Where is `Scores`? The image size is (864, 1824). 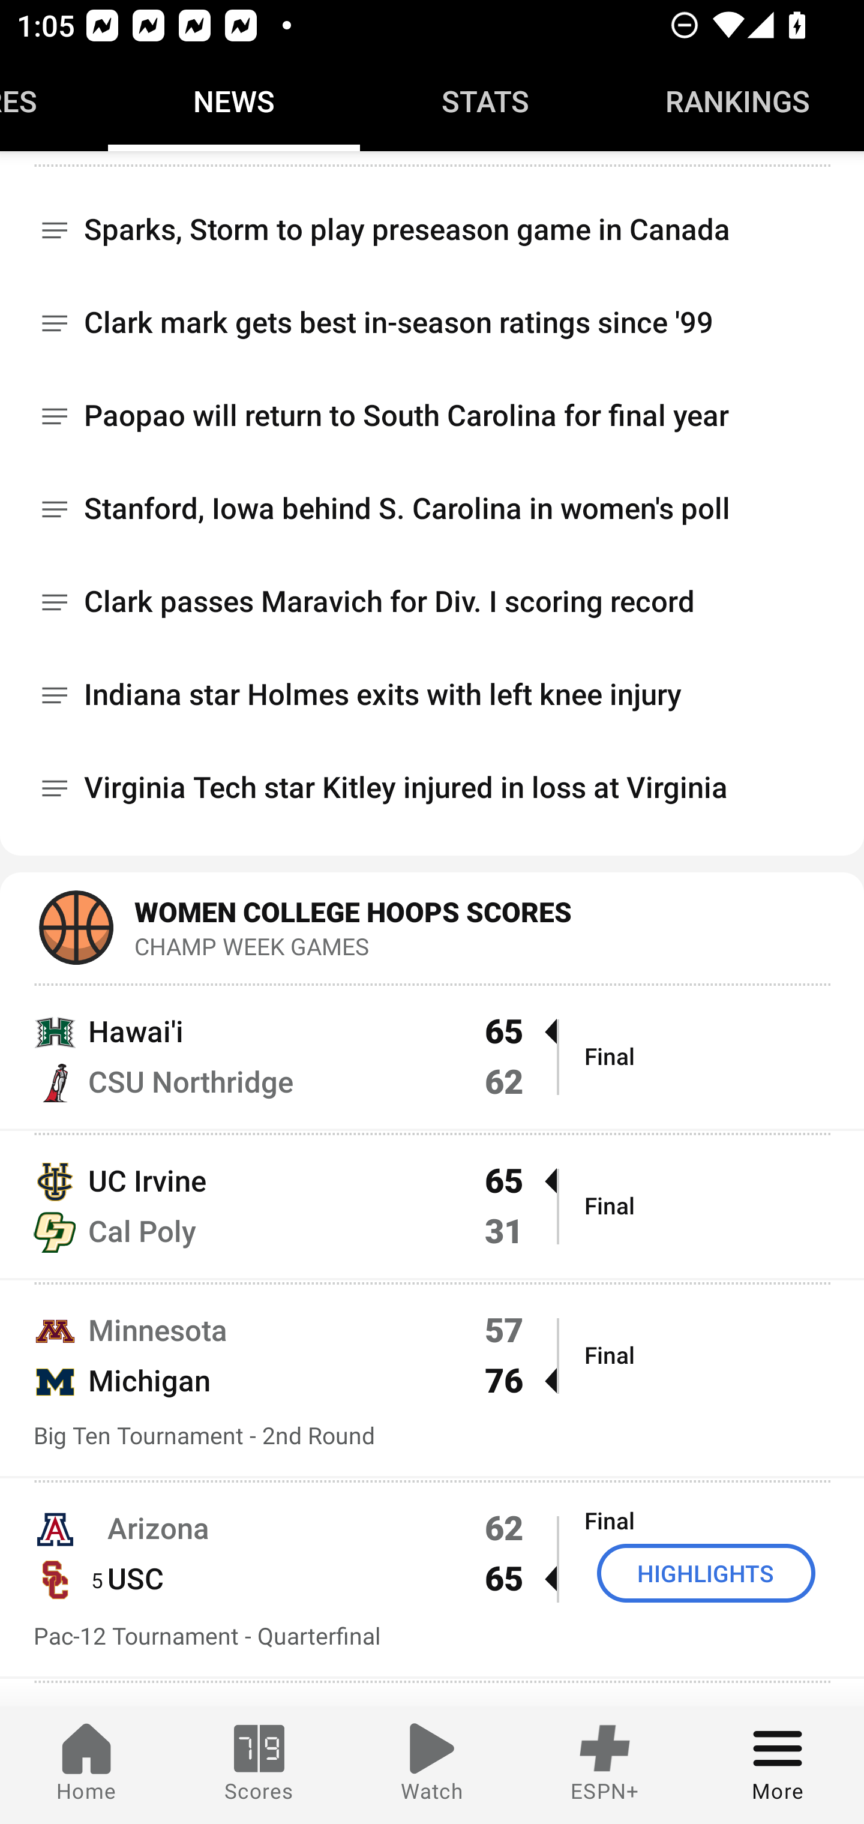 Scores is located at coordinates (259, 1765).